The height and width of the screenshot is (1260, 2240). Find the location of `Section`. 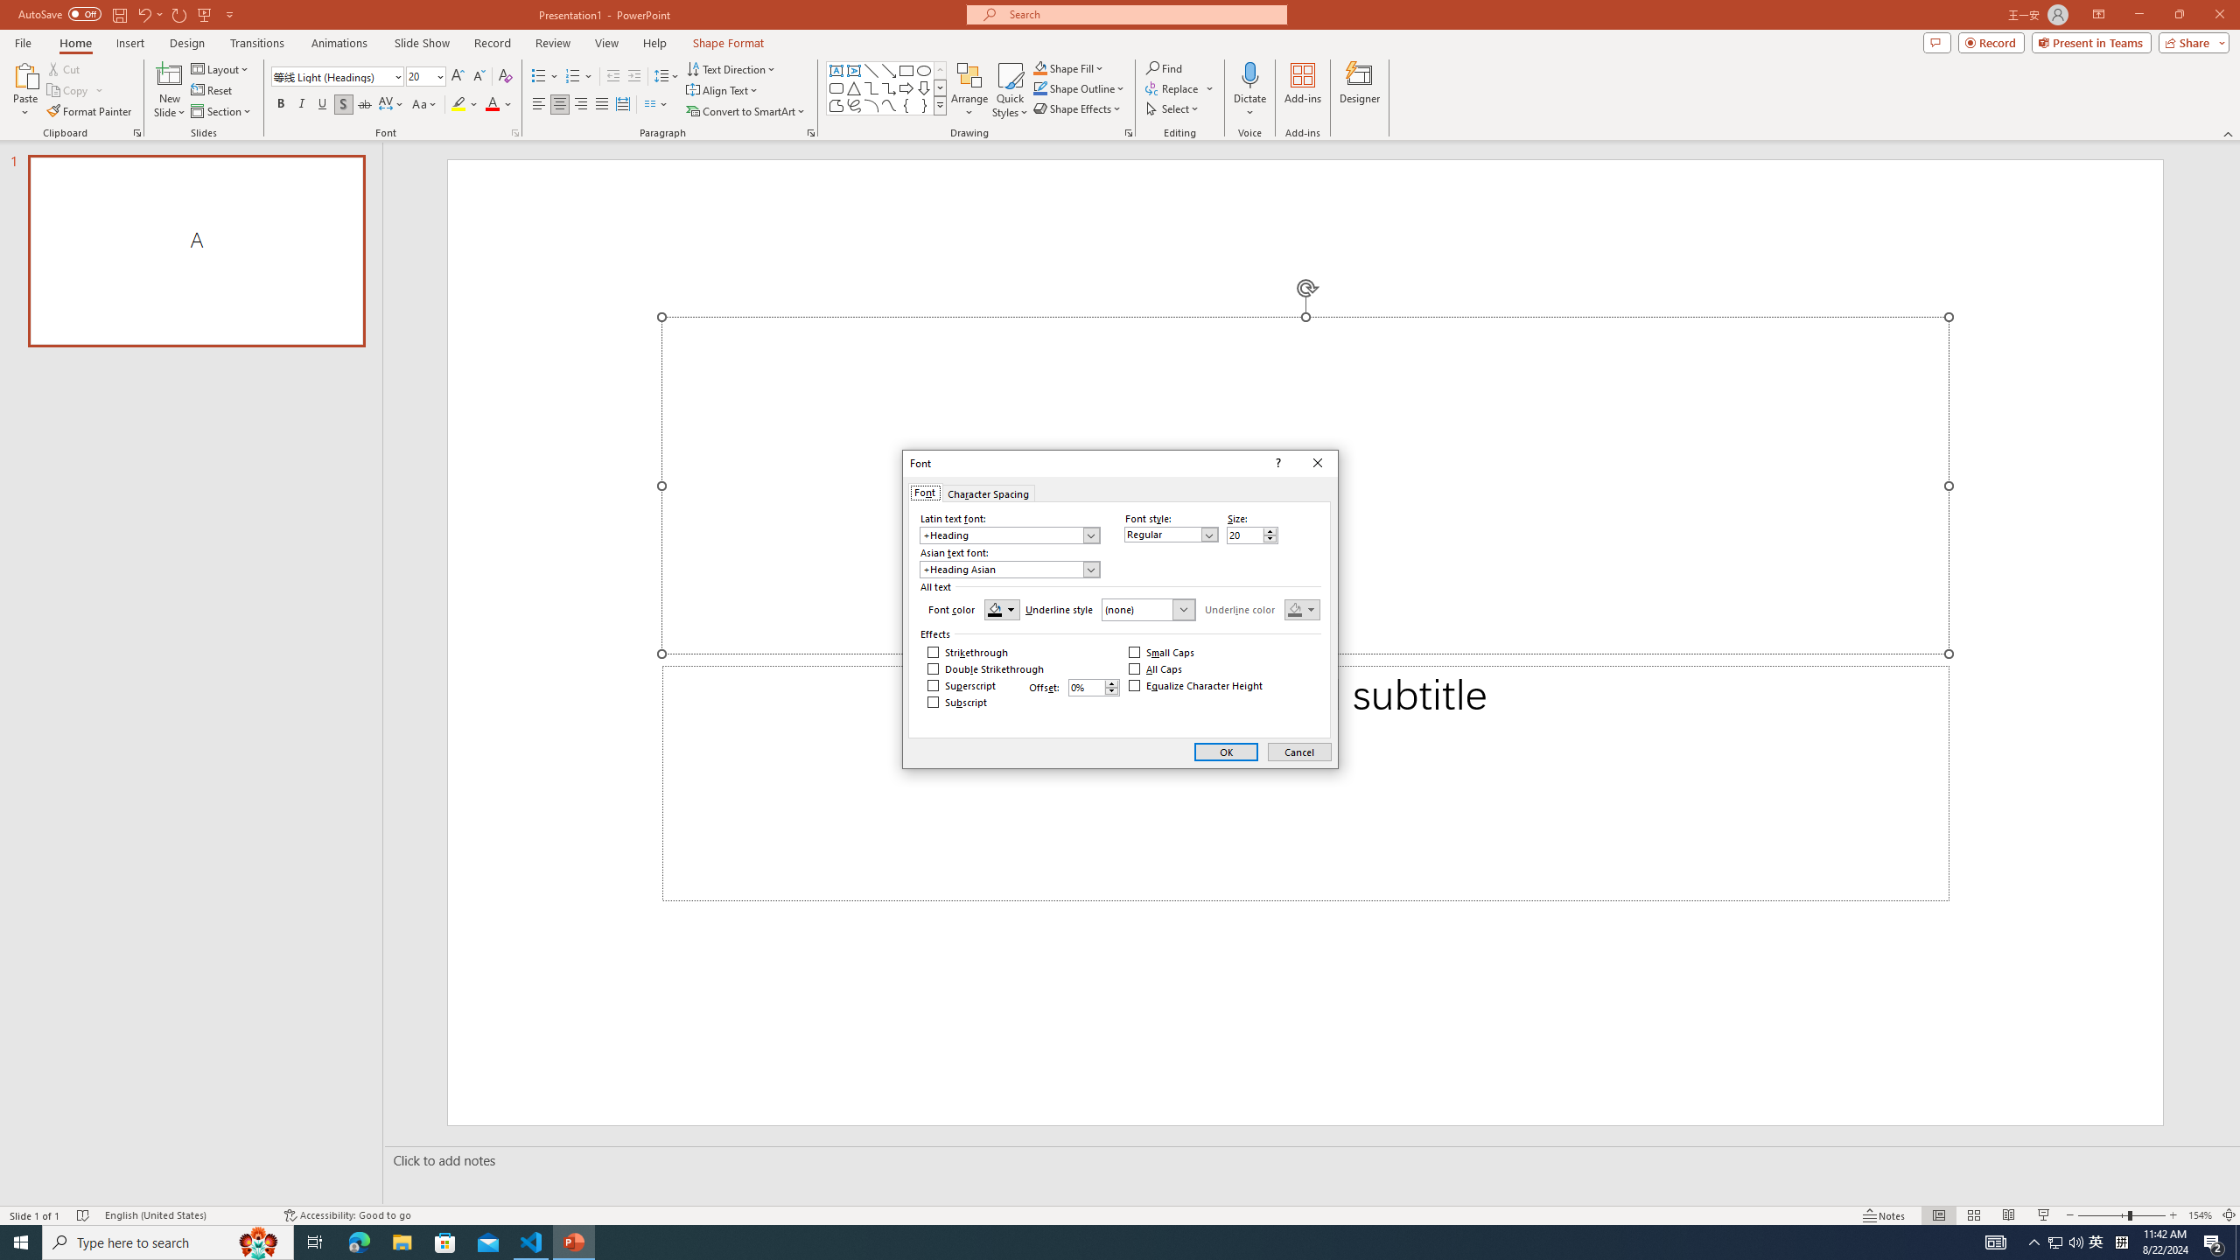

Section is located at coordinates (222, 112).